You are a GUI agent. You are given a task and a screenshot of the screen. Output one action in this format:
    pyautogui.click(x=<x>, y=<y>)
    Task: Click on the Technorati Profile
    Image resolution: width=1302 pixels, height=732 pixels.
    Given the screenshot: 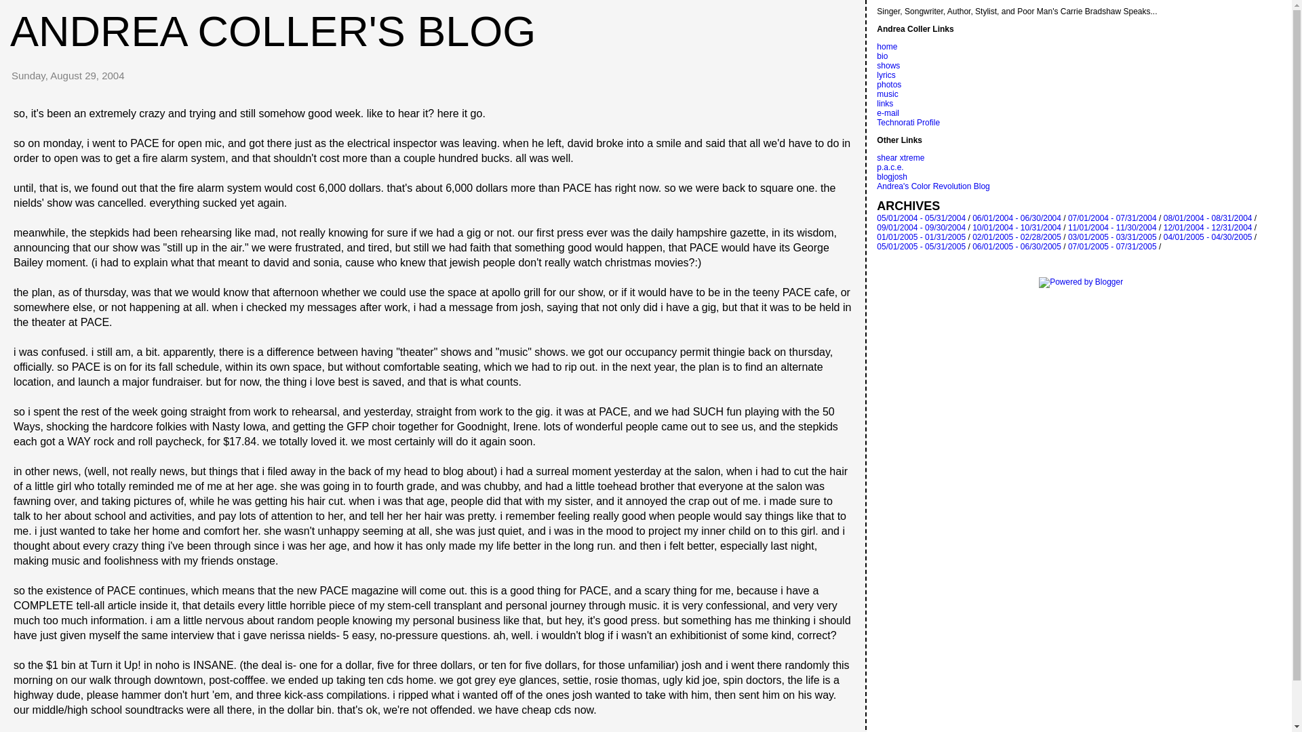 What is the action you would take?
    pyautogui.click(x=908, y=122)
    